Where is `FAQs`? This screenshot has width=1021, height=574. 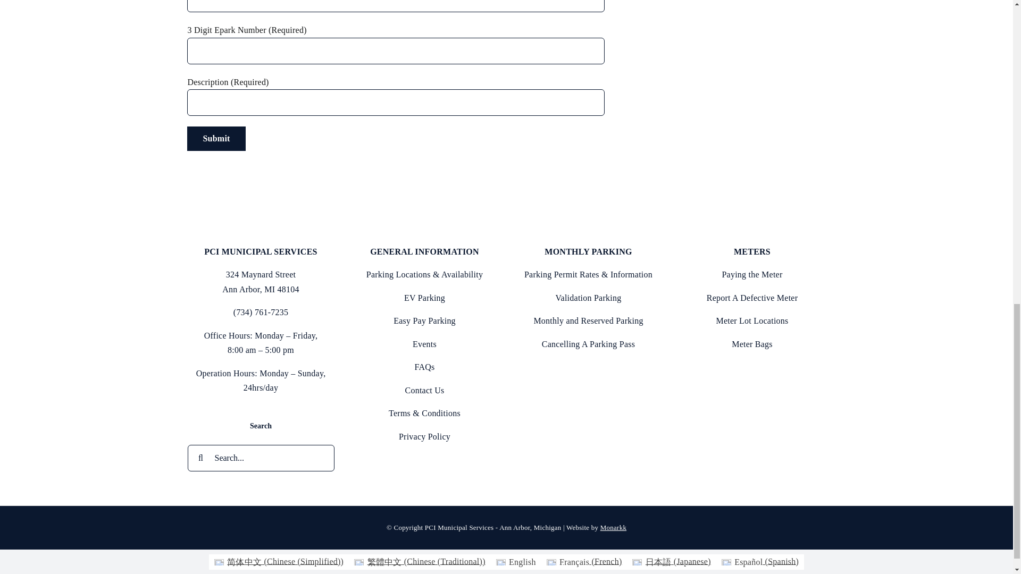 FAQs is located at coordinates (424, 367).